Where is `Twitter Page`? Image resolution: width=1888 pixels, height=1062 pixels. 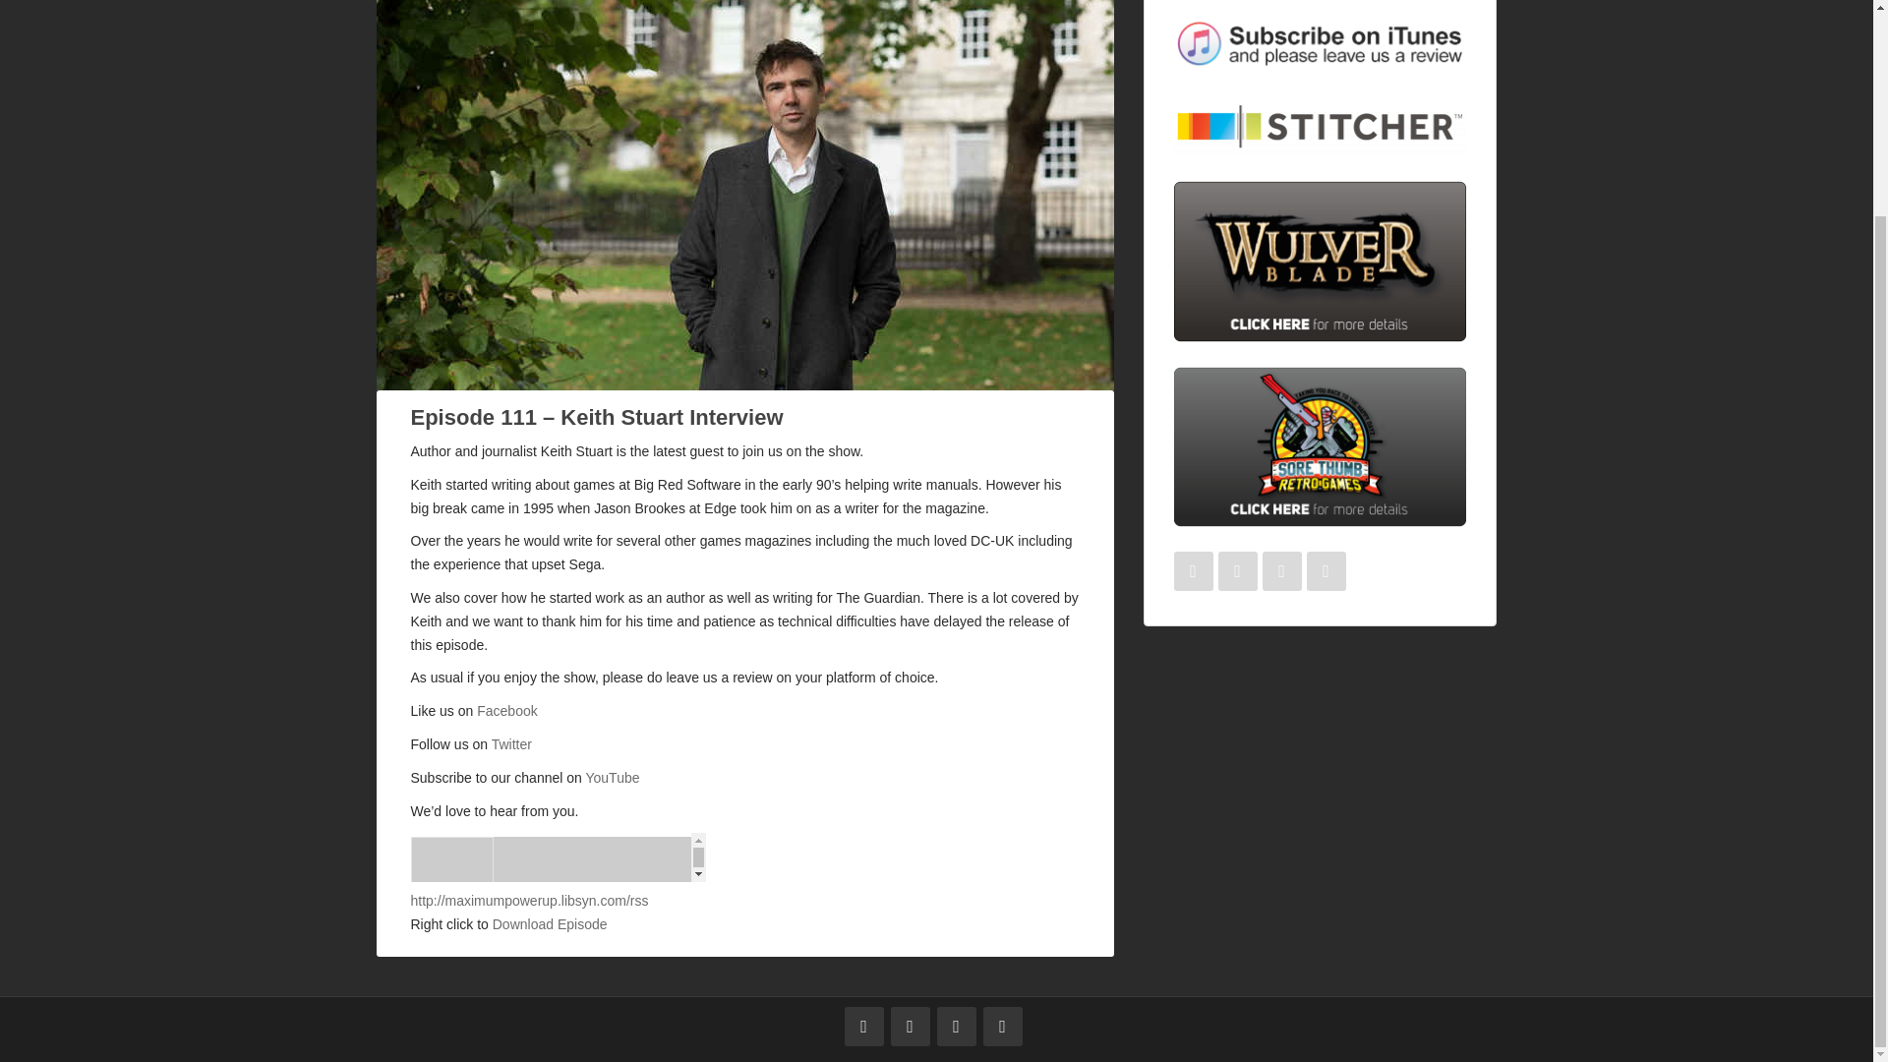
Twitter Page is located at coordinates (511, 743).